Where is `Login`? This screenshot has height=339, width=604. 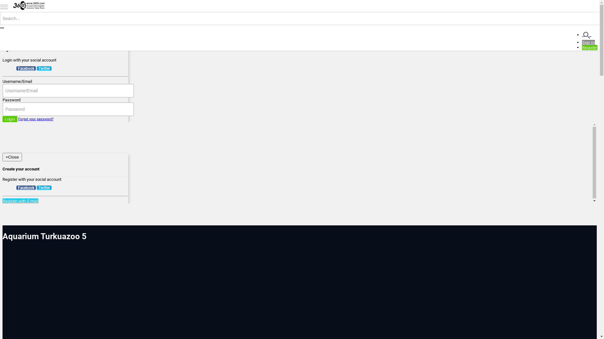 Login is located at coordinates (10, 119).